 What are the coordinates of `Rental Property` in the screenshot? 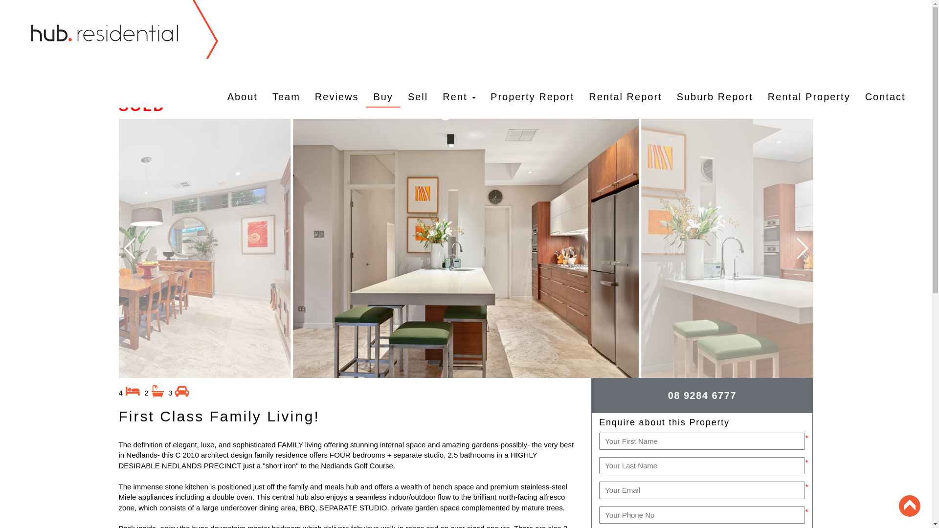 It's located at (809, 83).